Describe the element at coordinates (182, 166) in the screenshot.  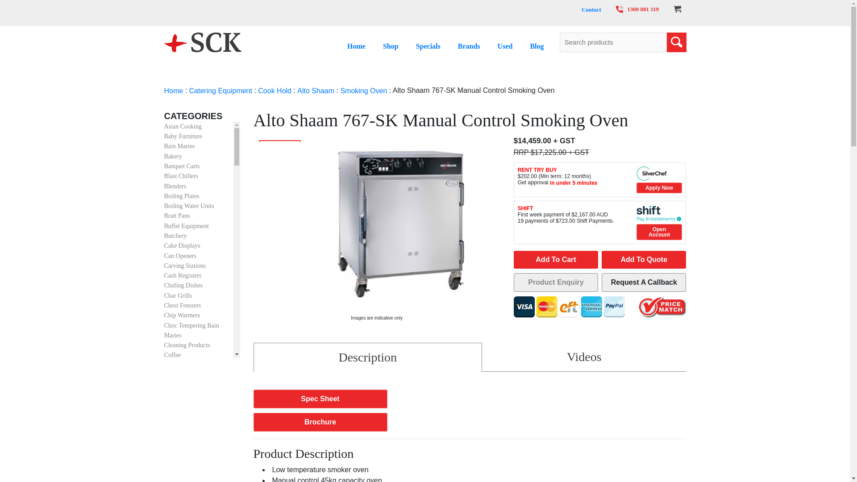
I see `Banquet Carts` at that location.